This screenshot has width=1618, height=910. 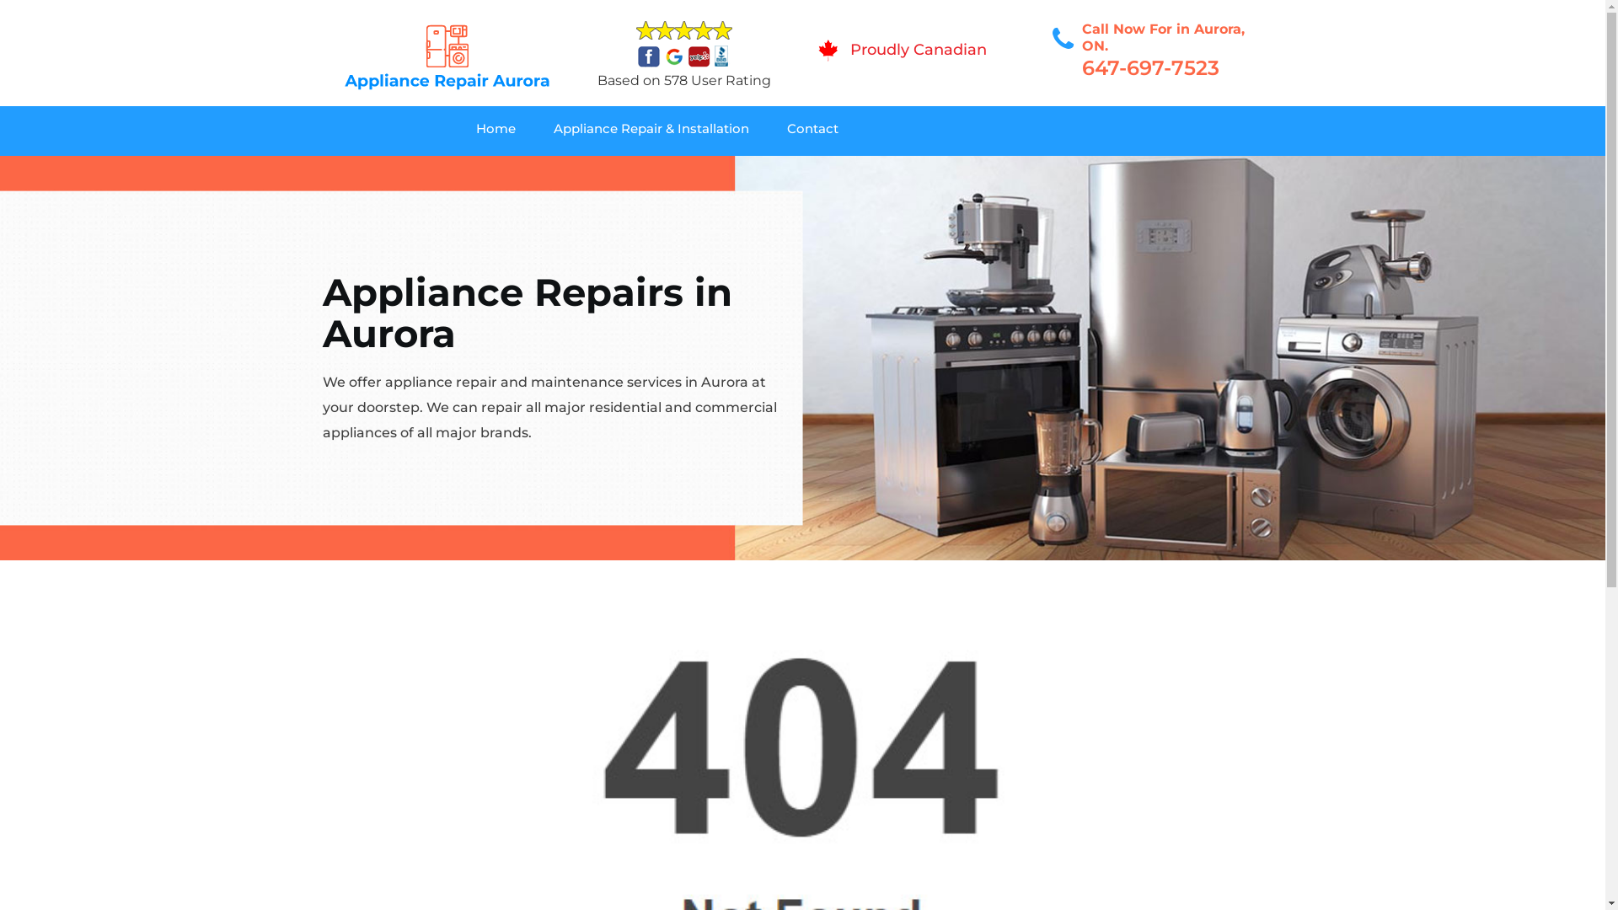 I want to click on Appliances Installation, so click(x=873, y=172).